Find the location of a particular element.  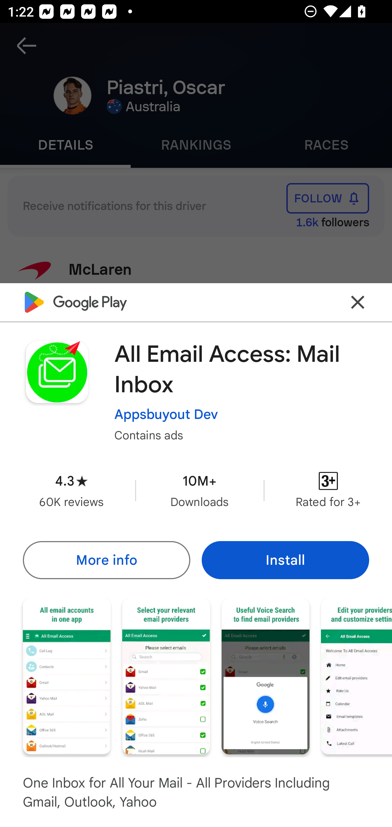

Install is located at coordinates (285, 560).